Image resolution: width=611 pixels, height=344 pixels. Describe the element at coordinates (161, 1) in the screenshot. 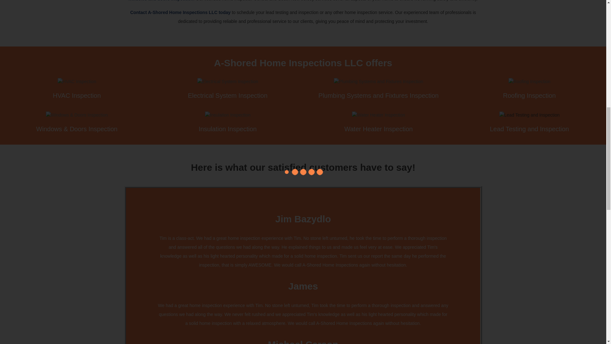

I see `windows and doors inspection` at that location.